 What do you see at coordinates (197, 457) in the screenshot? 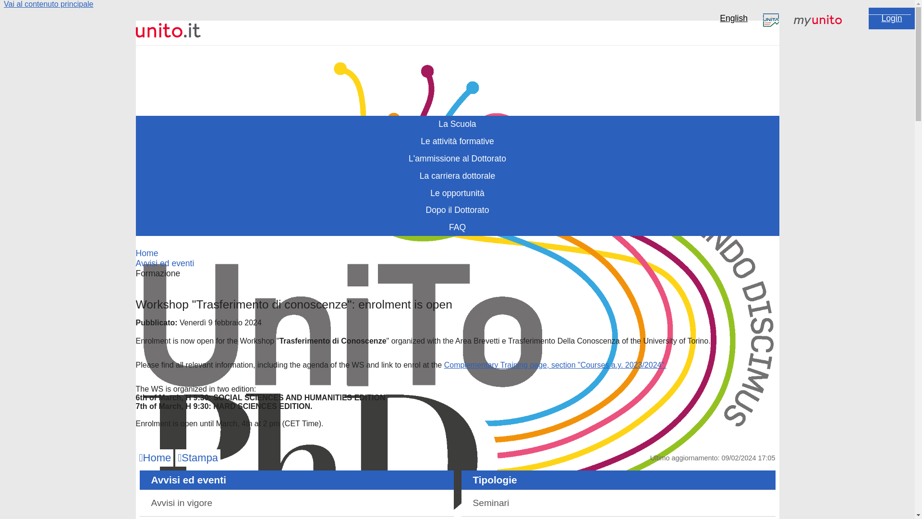
I see `Stampa` at bounding box center [197, 457].